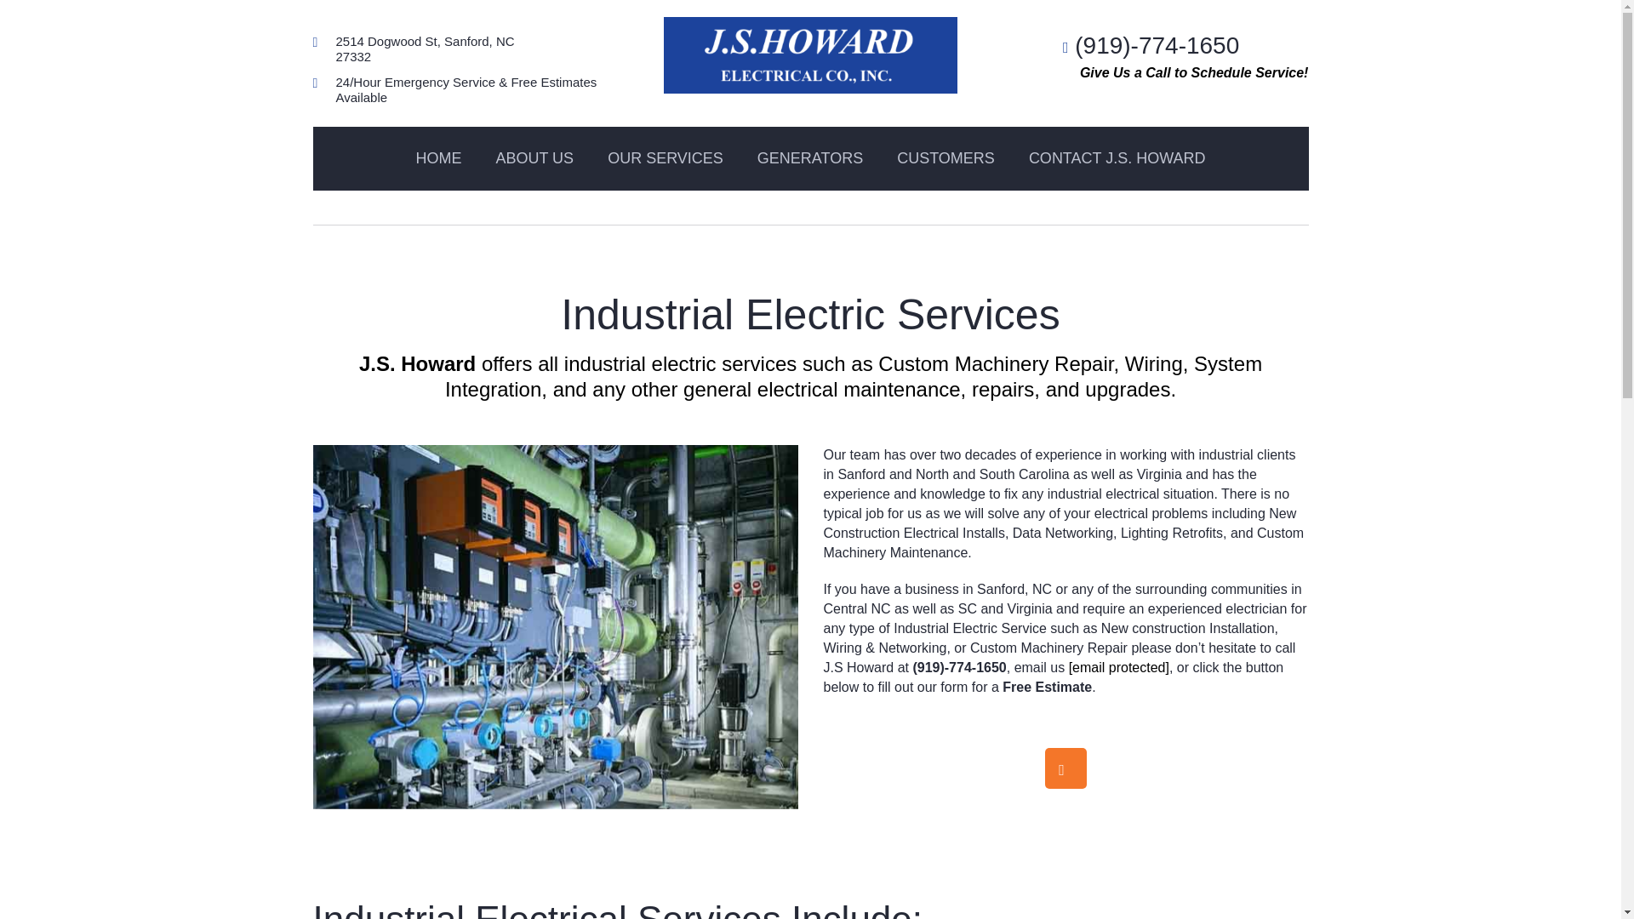  I want to click on CONTACT J.S. HOWARD, so click(1117, 158).